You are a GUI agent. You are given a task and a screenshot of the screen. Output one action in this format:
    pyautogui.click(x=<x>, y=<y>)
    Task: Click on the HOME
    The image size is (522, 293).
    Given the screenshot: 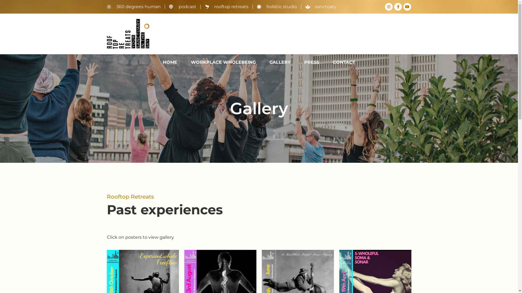 What is the action you would take?
    pyautogui.click(x=170, y=62)
    